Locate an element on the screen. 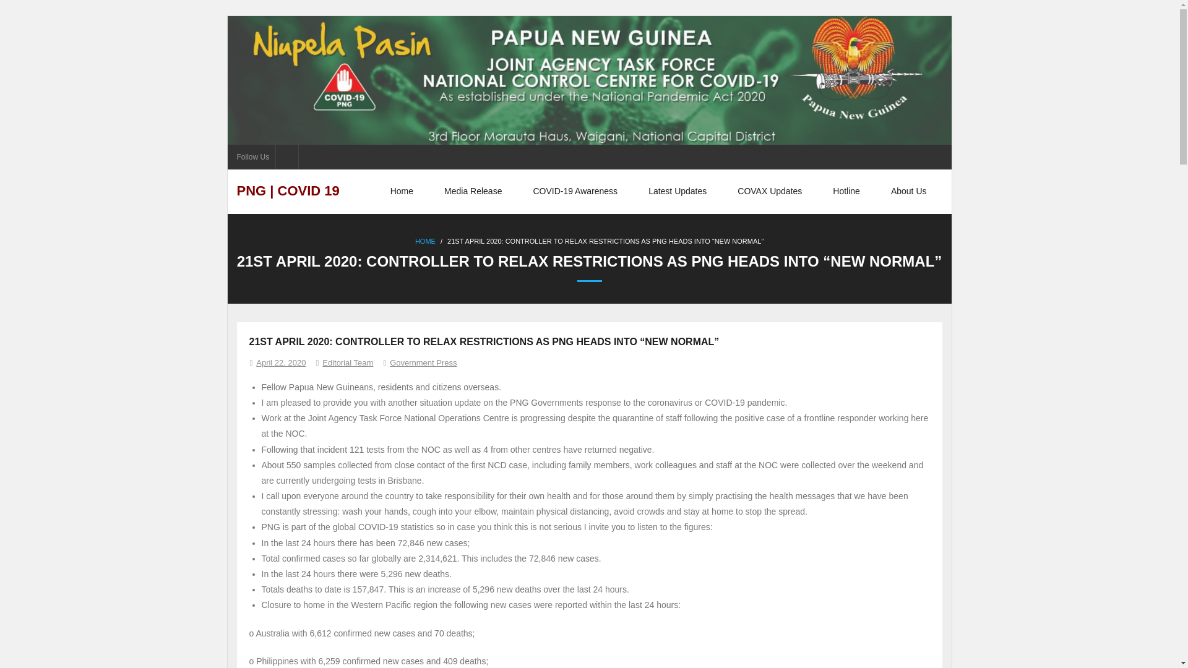 Image resolution: width=1188 pixels, height=668 pixels. View all posts by Editorial Team is located at coordinates (347, 362).